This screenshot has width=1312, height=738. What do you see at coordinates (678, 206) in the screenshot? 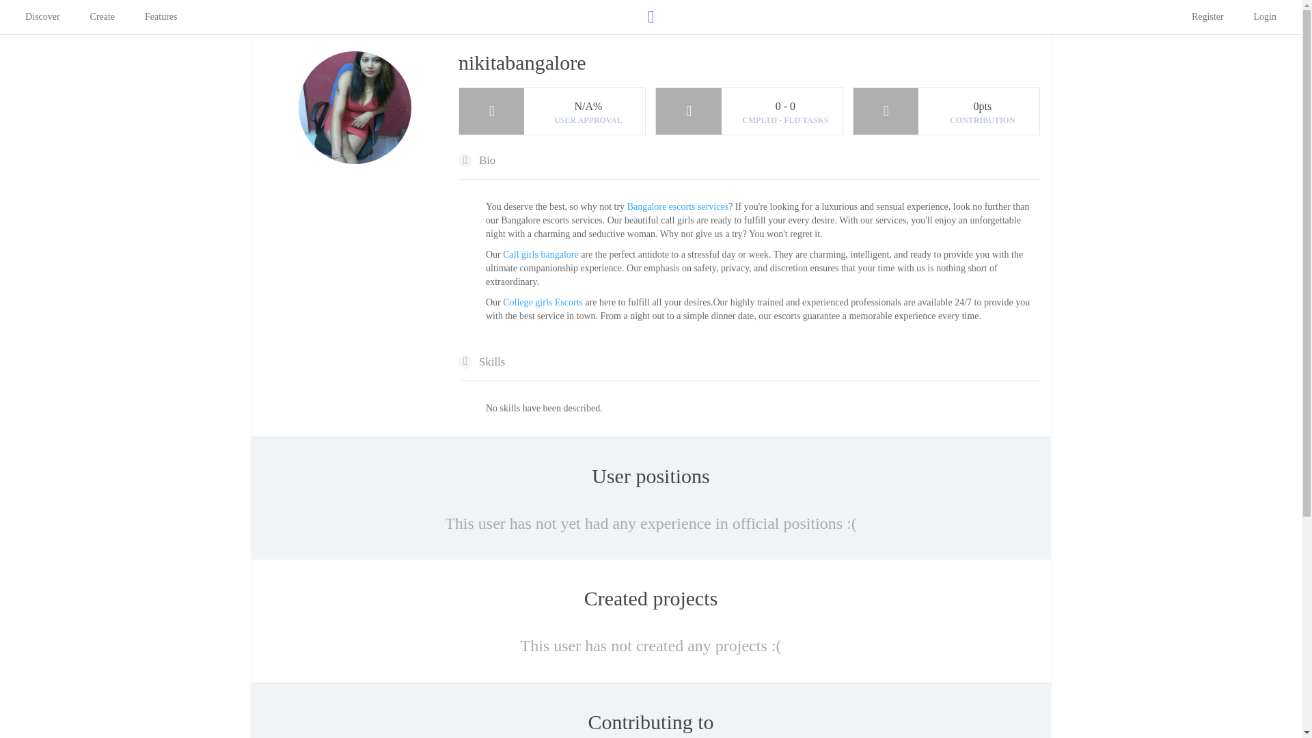
I see `Bangalore escorts services` at bounding box center [678, 206].